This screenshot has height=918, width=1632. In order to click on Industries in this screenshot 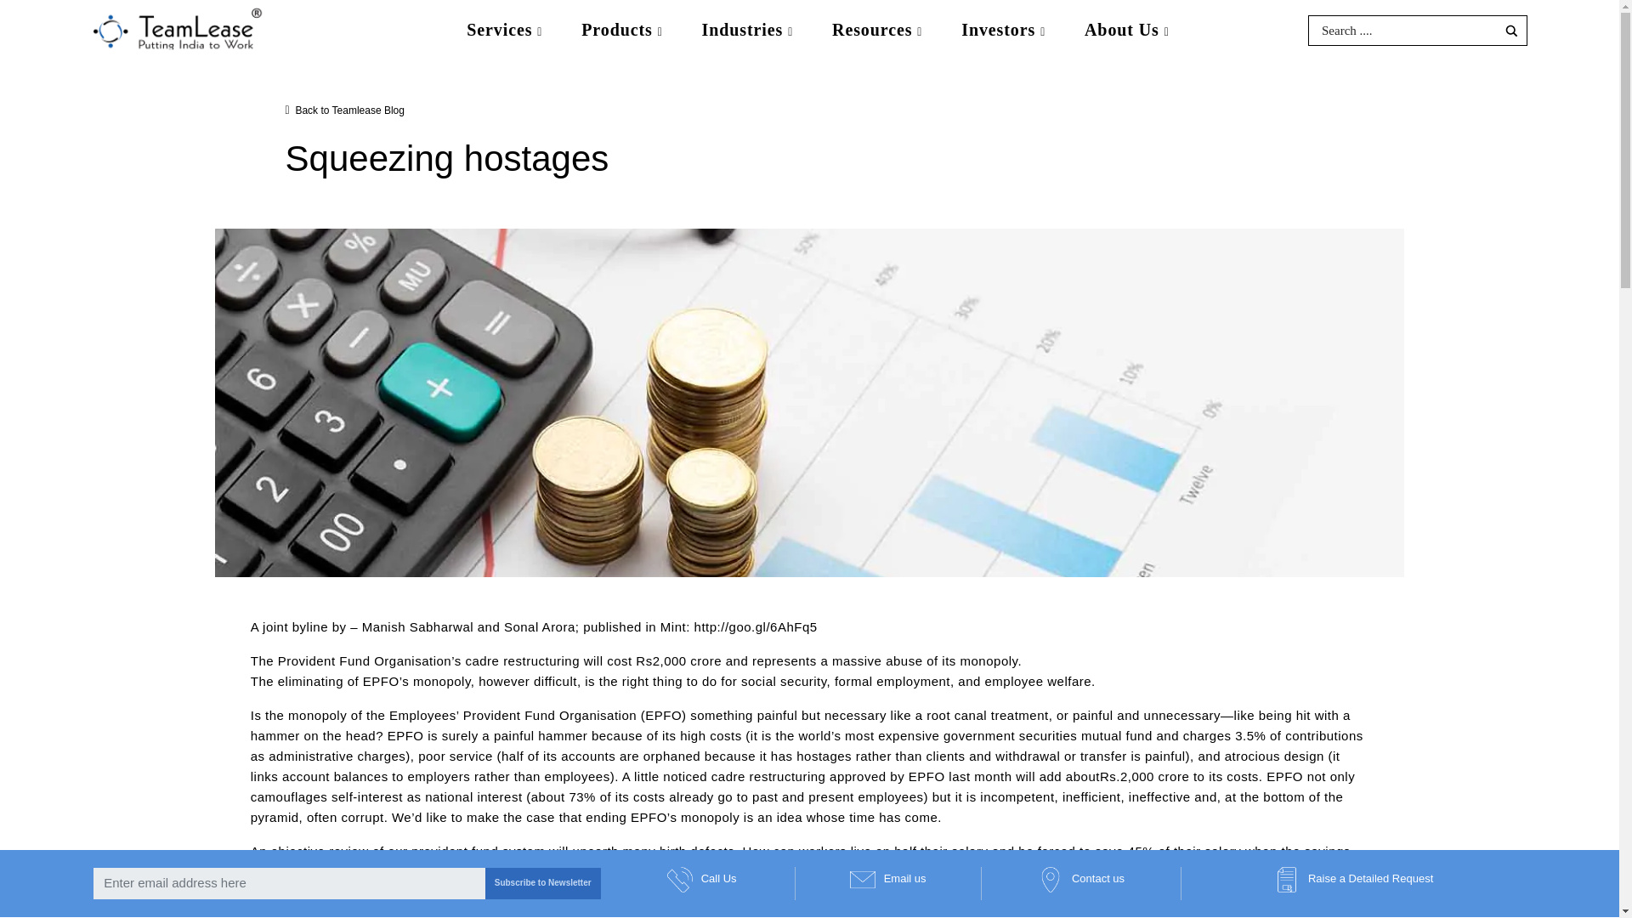, I will do `click(747, 30)`.